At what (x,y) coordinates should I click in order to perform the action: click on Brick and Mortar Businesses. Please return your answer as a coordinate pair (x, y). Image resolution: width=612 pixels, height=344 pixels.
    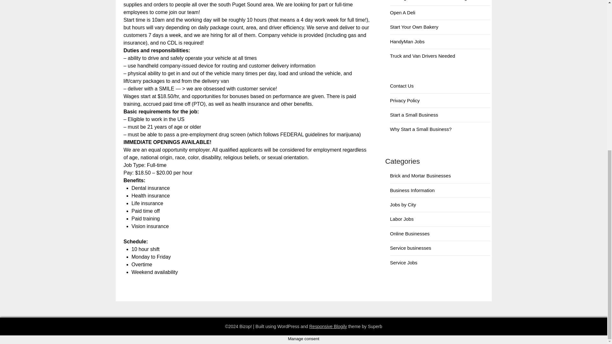
    Looking at the image, I should click on (421, 176).